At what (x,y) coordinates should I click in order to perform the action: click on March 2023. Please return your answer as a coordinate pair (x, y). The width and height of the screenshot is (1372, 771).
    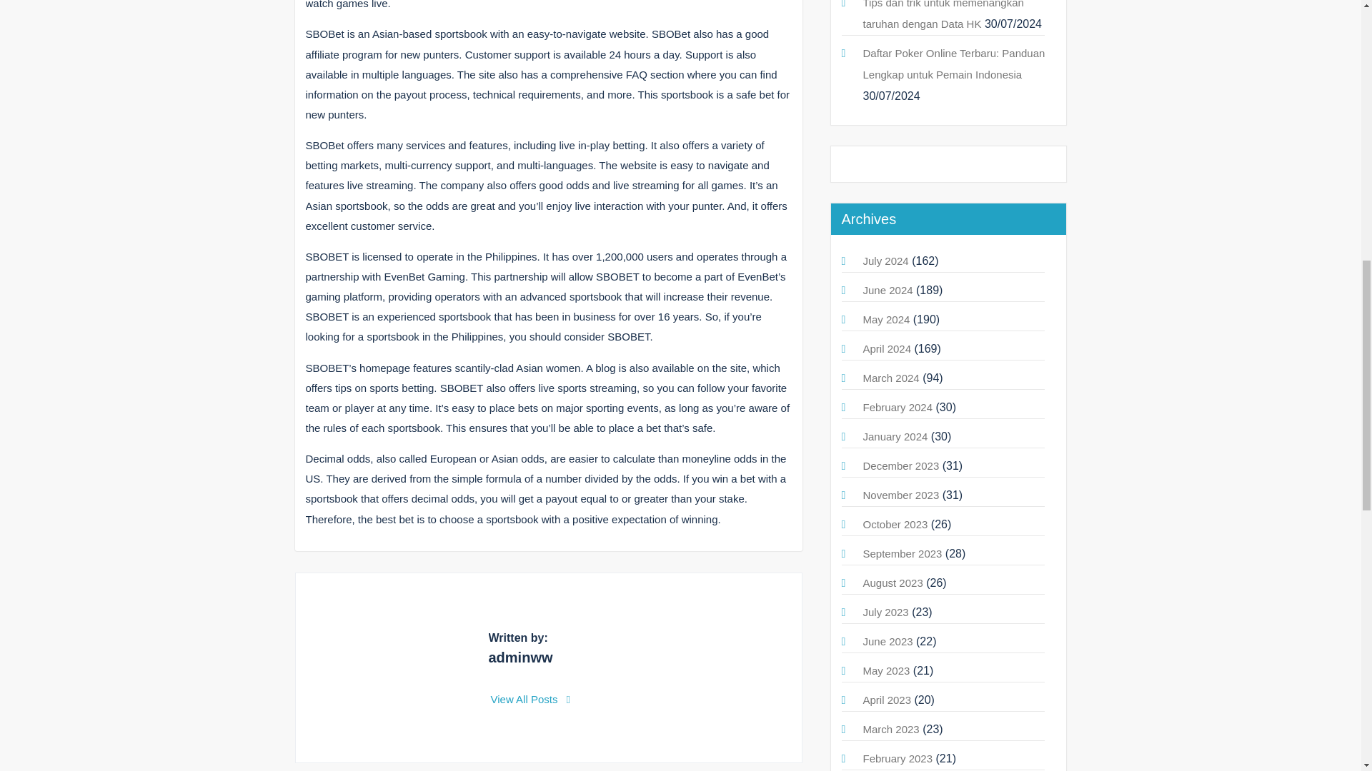
    Looking at the image, I should click on (890, 730).